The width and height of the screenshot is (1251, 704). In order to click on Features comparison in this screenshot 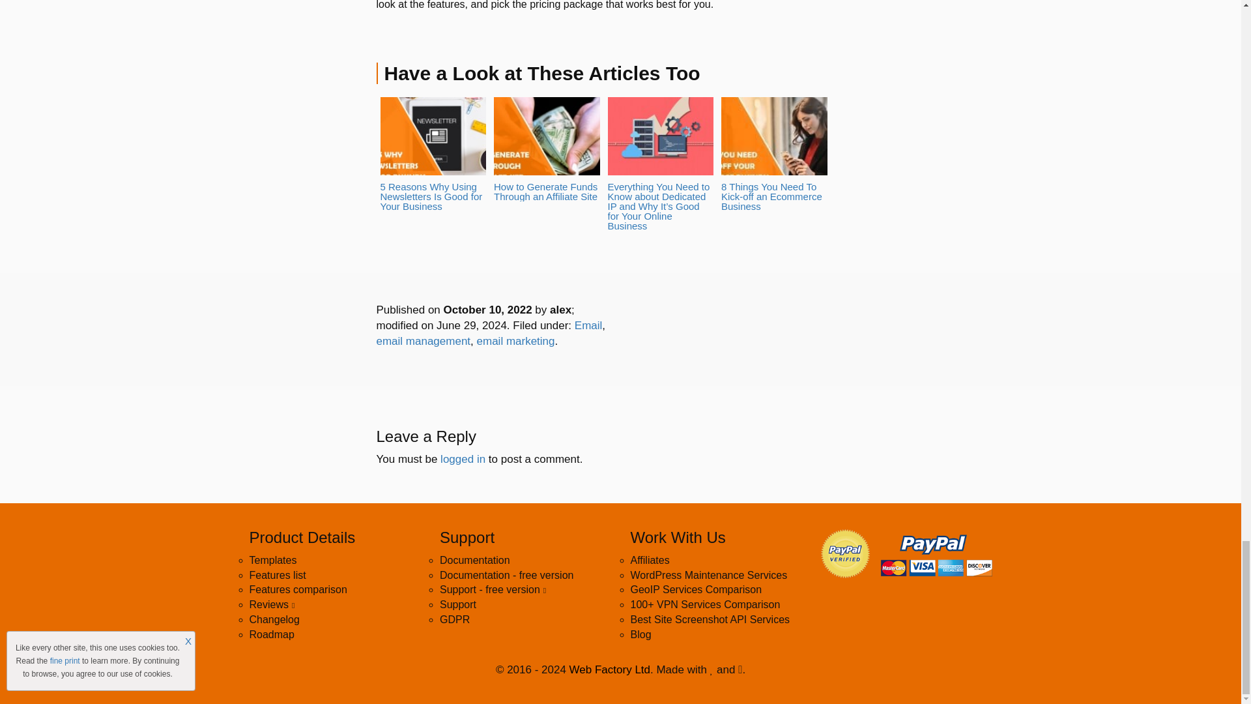, I will do `click(297, 589)`.